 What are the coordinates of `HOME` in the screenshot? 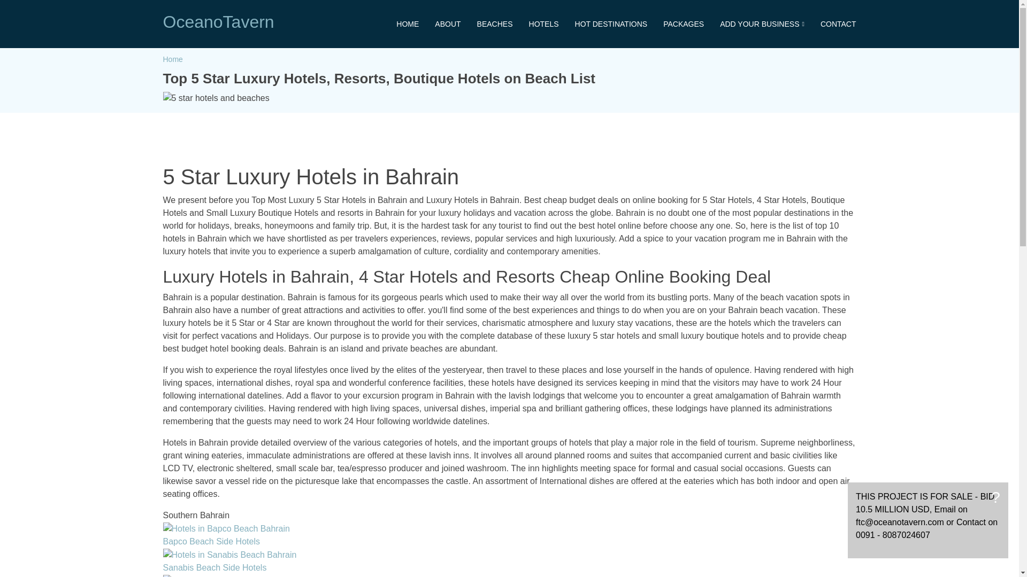 It's located at (399, 24).